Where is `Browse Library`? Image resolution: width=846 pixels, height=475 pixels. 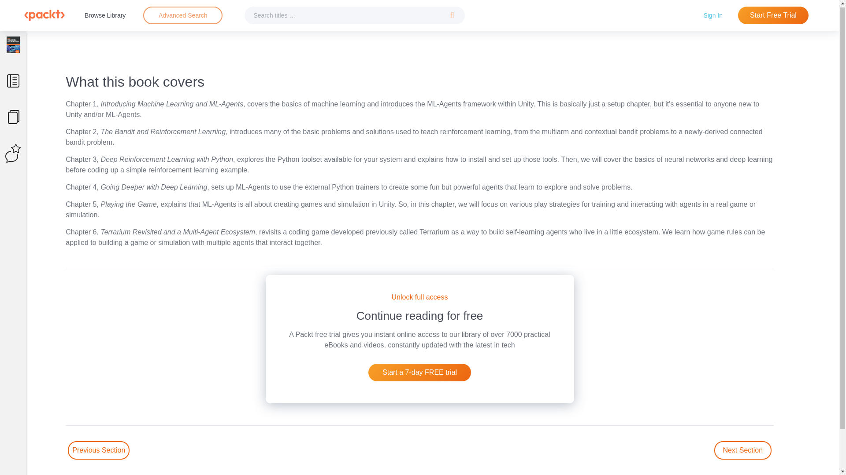
Browse Library is located at coordinates (105, 14).